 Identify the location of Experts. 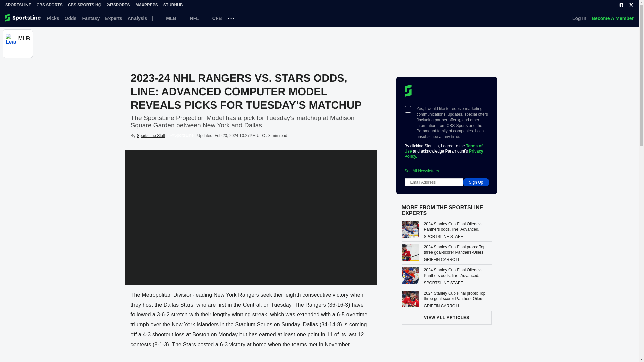
(113, 18).